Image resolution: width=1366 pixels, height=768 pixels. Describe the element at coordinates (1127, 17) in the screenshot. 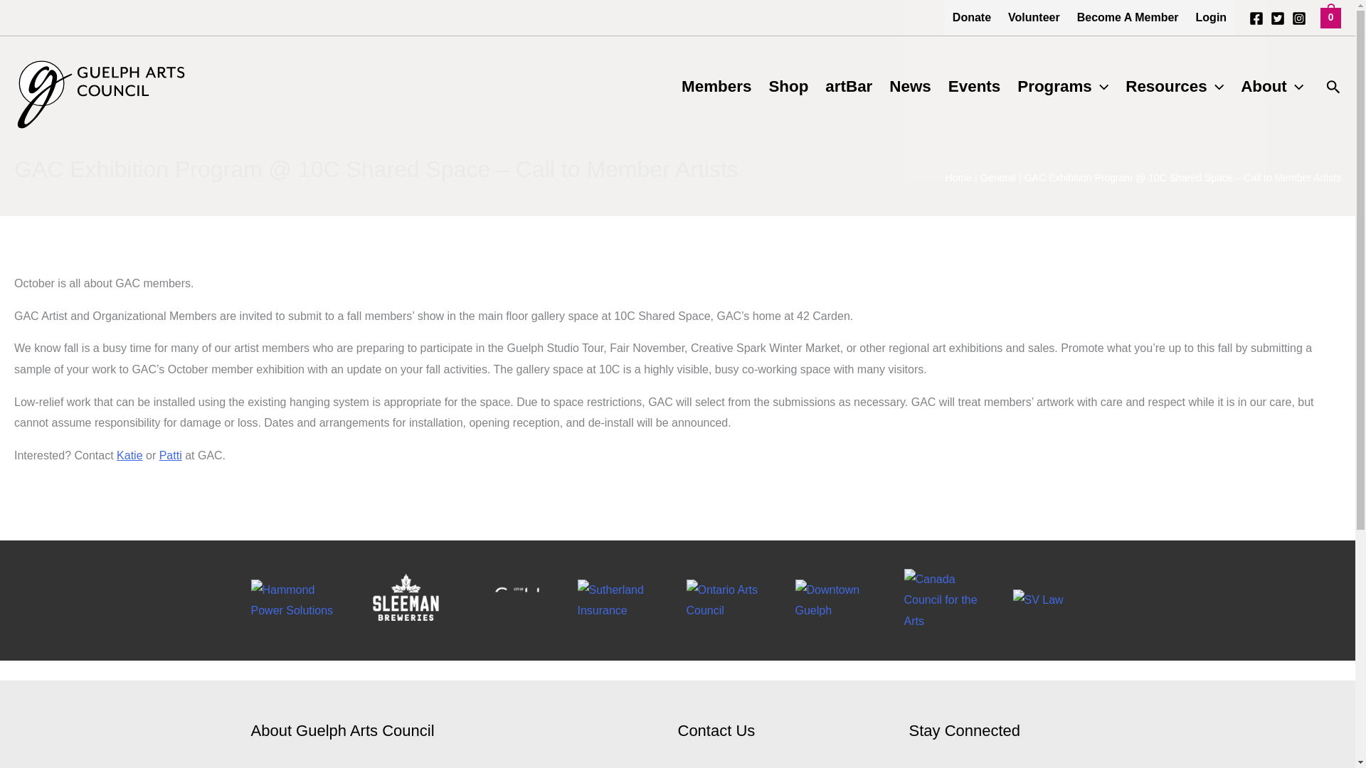

I see `Become A Member` at that location.